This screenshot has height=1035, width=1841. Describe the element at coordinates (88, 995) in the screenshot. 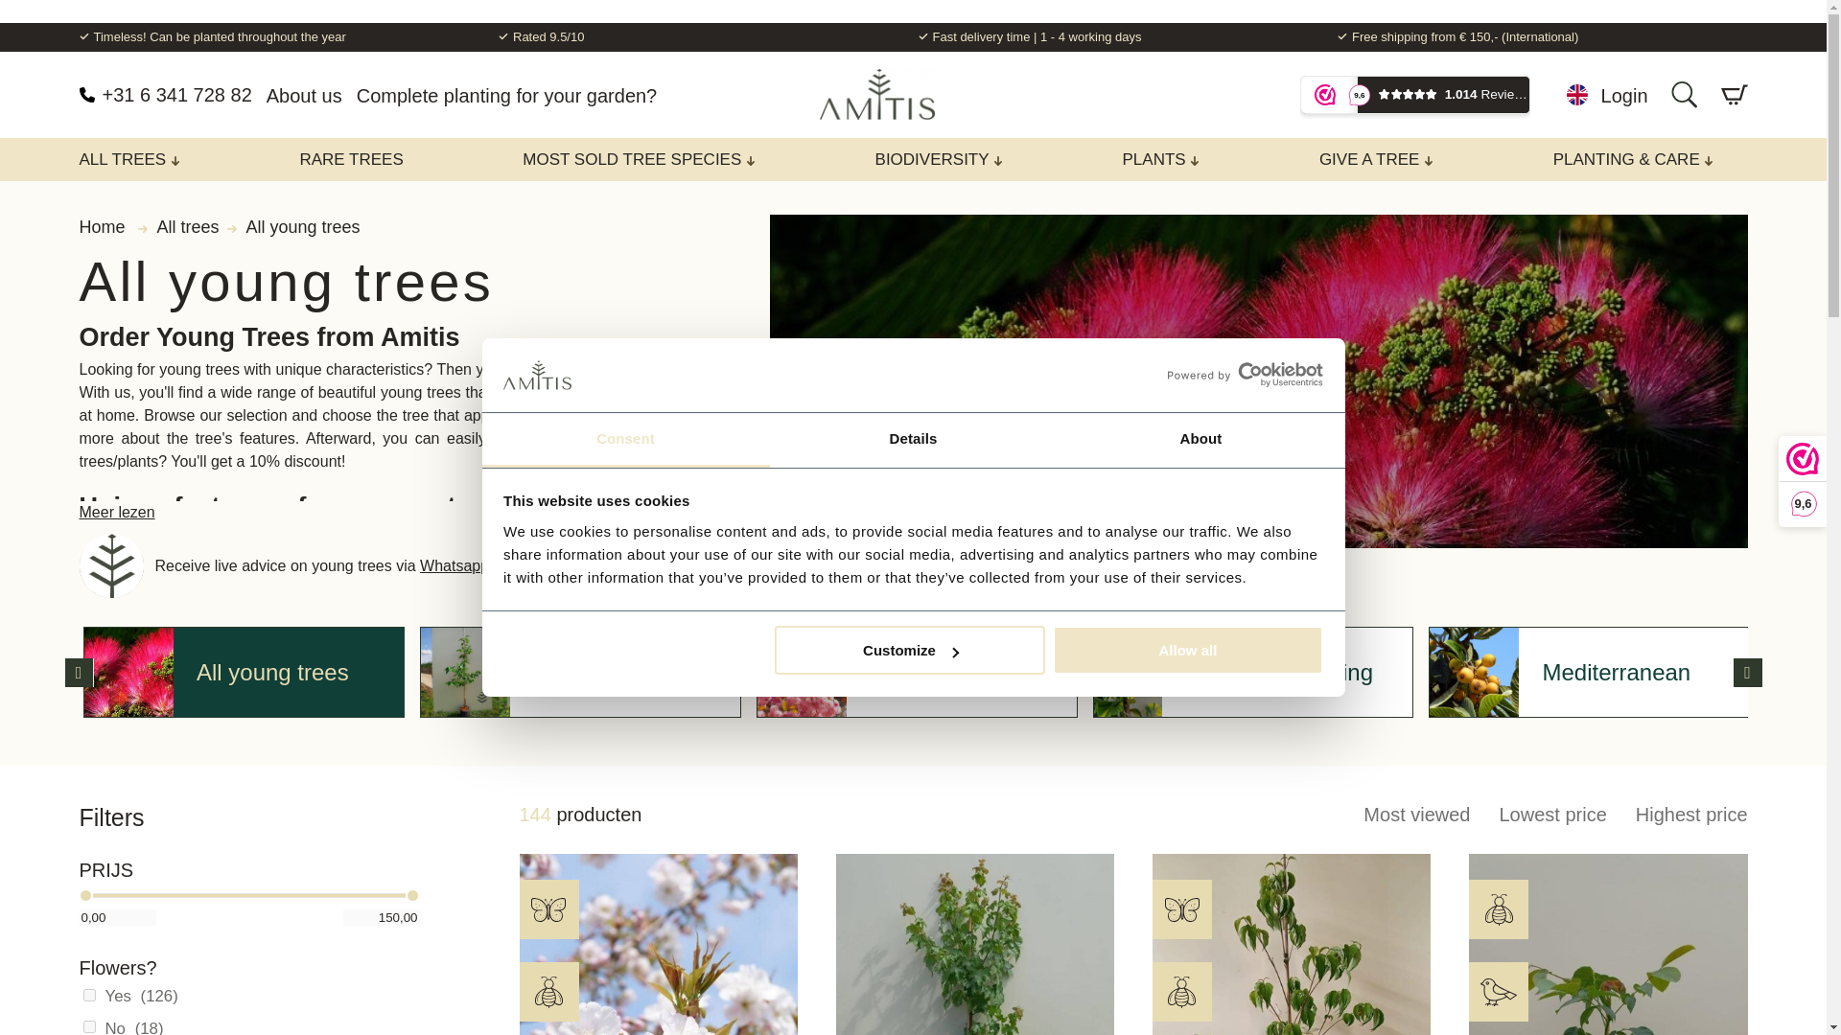

I see `714903` at that location.